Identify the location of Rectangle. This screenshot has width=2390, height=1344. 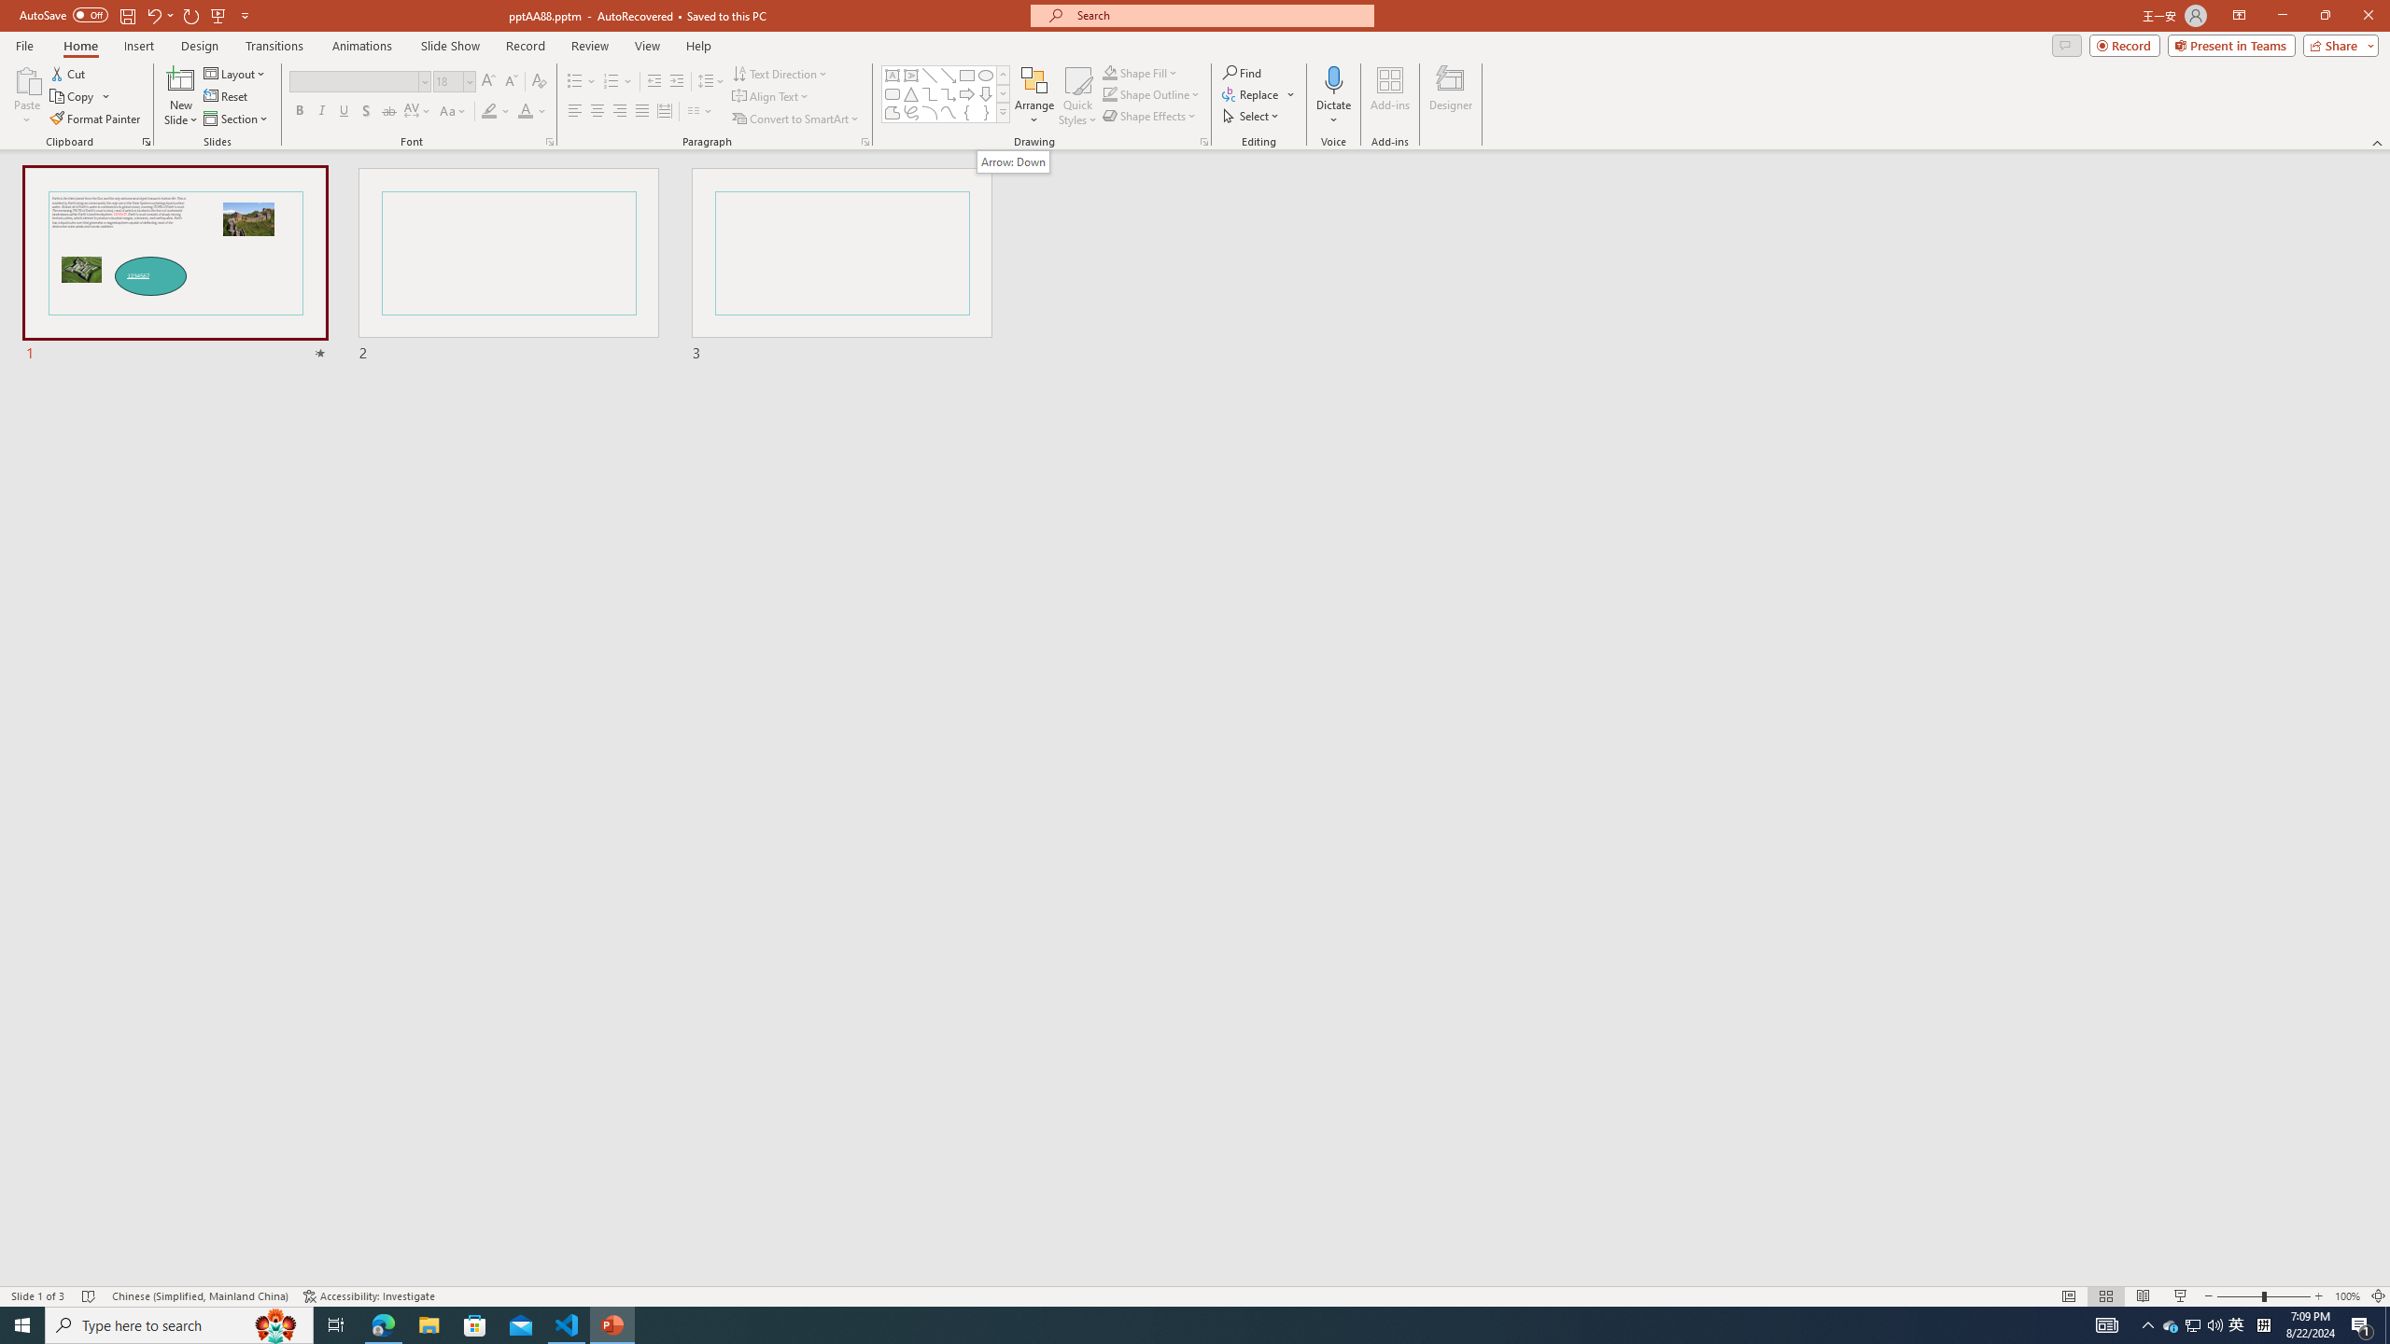
(967, 75).